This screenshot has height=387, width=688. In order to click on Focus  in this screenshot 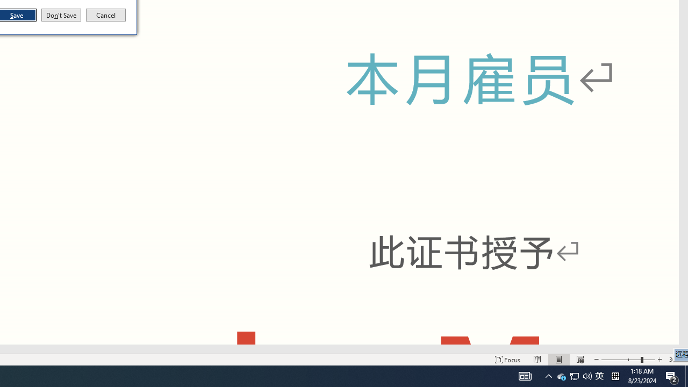, I will do `click(686, 376)`.